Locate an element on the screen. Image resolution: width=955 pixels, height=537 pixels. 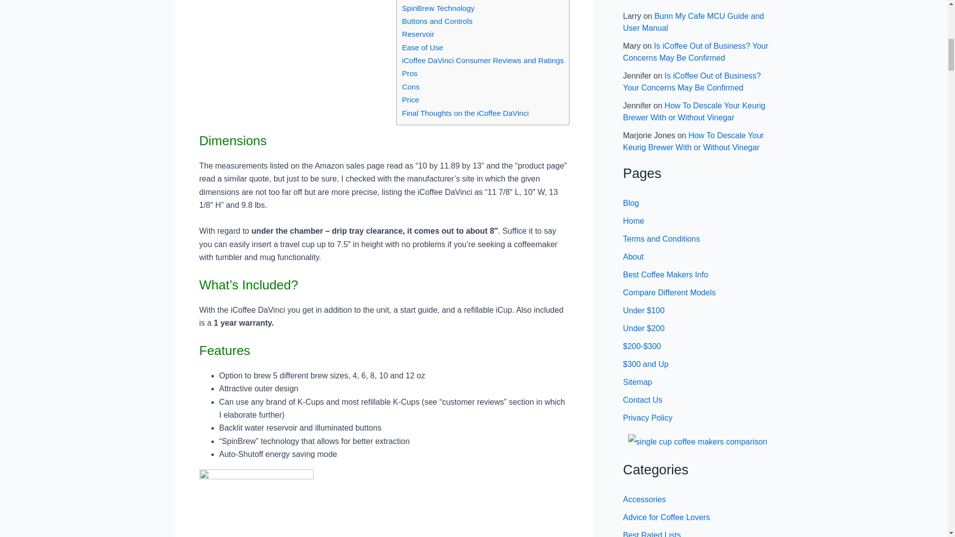
Final Thoughts on the iCoffee DaVinci is located at coordinates (466, 113).